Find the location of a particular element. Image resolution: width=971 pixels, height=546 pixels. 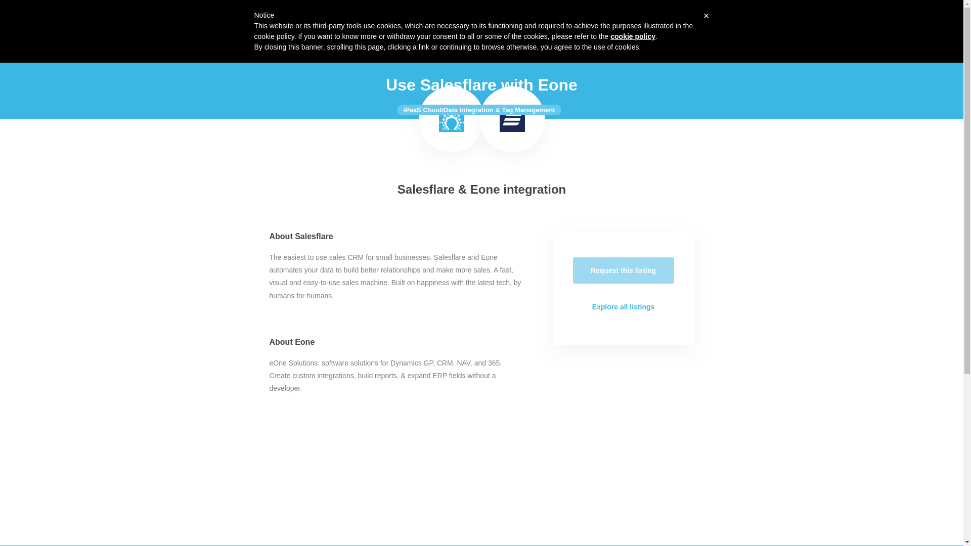

cookie policy is located at coordinates (633, 36).